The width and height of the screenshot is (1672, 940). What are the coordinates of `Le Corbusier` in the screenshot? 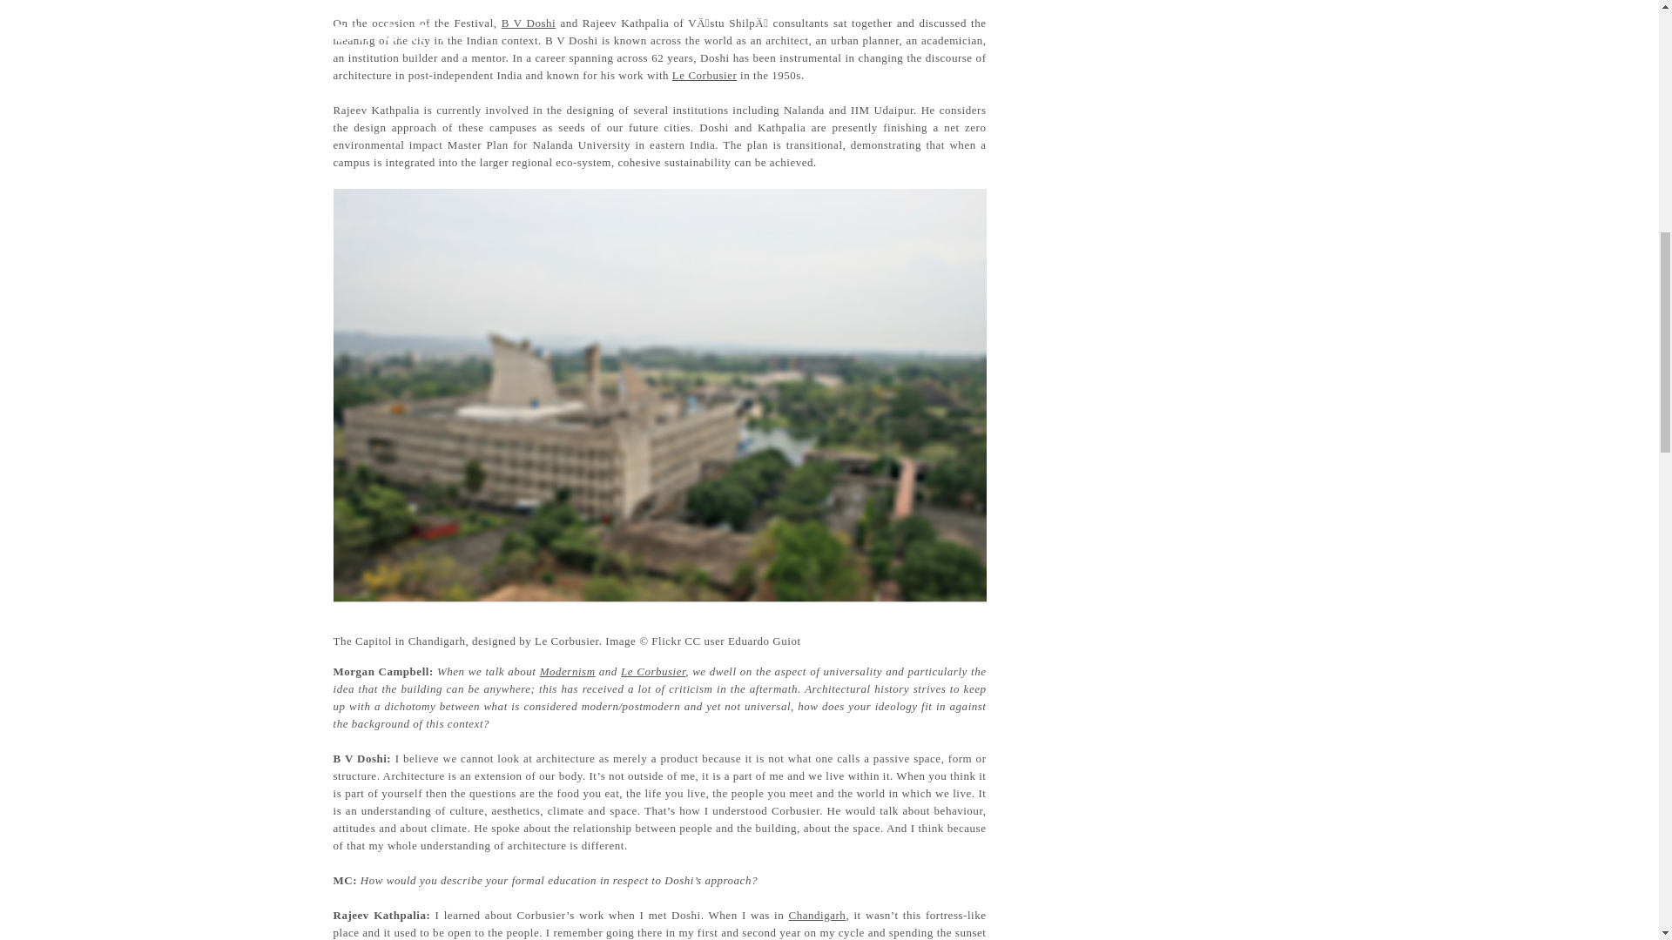 It's located at (704, 75).